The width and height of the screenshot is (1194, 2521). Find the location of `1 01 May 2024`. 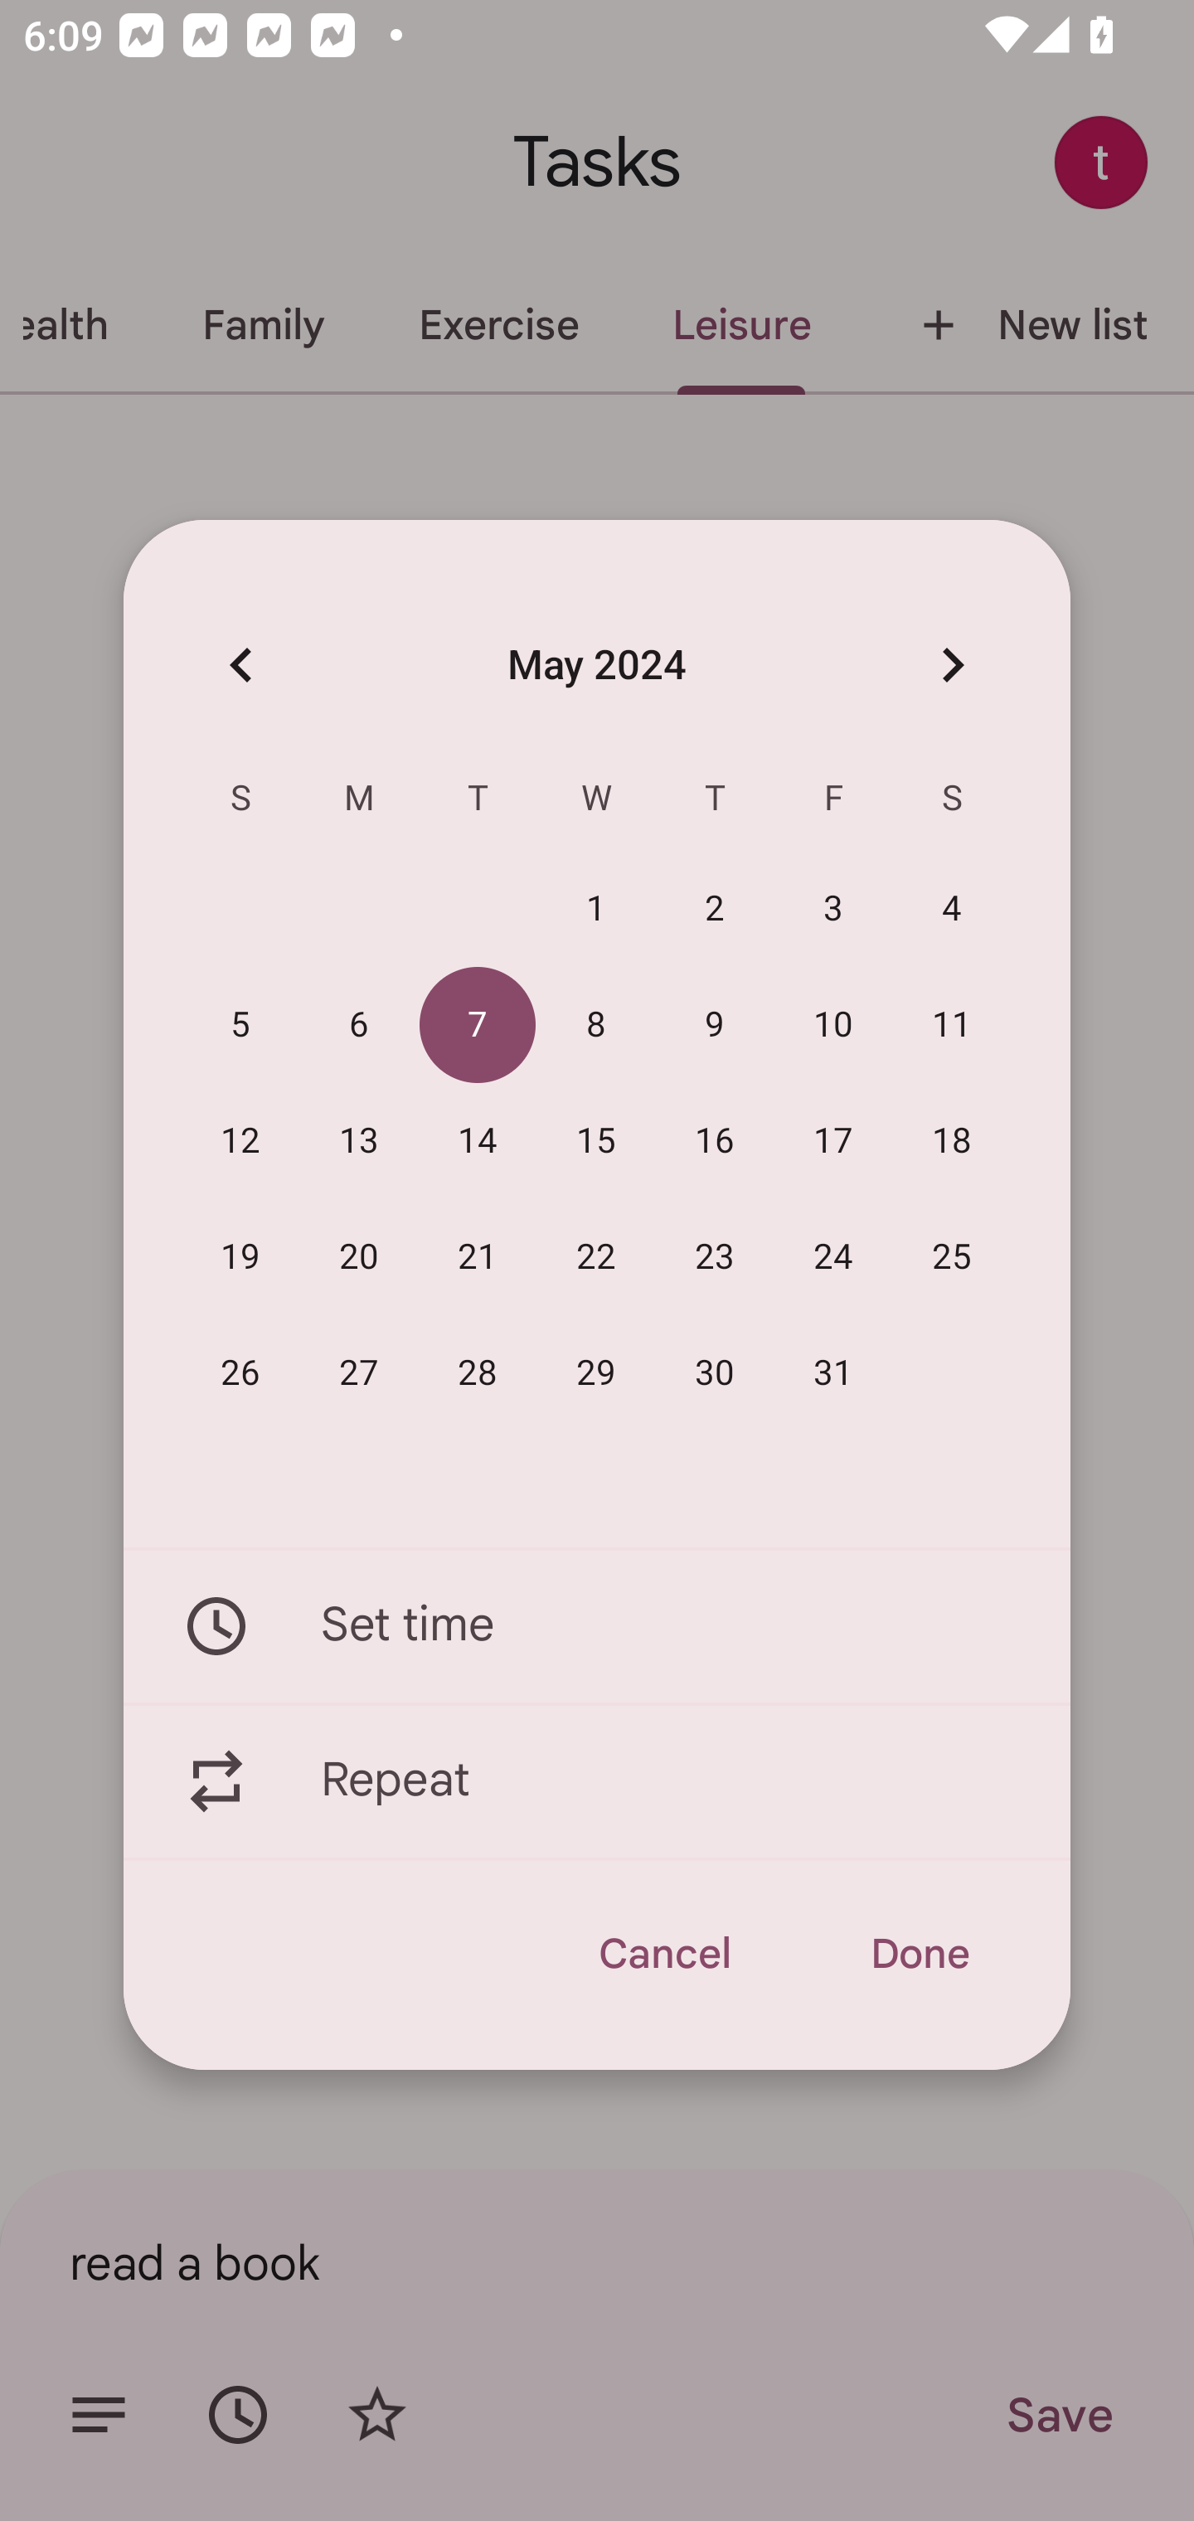

1 01 May 2024 is located at coordinates (596, 910).